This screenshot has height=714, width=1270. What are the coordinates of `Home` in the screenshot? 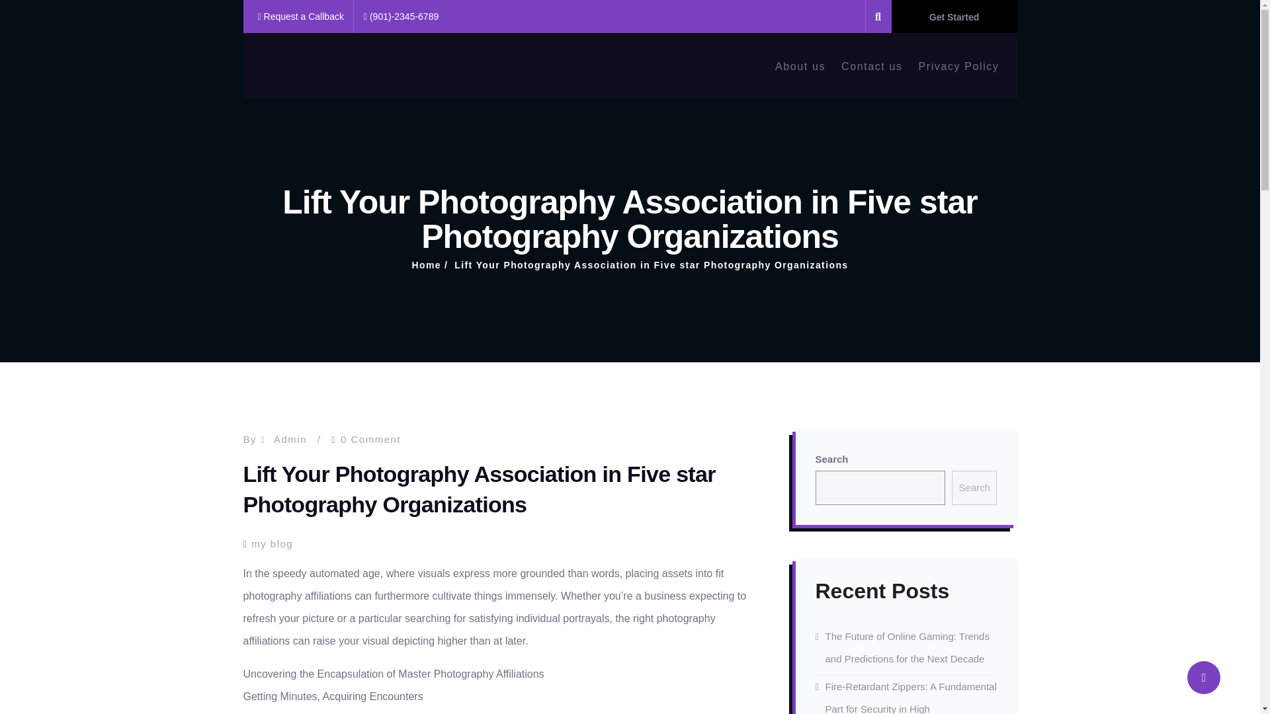 It's located at (426, 265).